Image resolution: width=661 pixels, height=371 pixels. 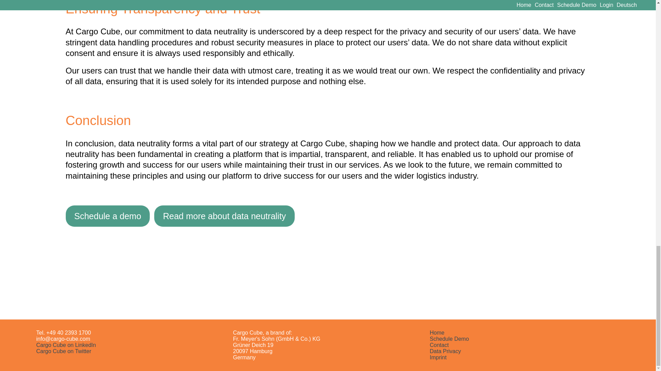 What do you see at coordinates (449, 339) in the screenshot?
I see `Schedule Demo` at bounding box center [449, 339].